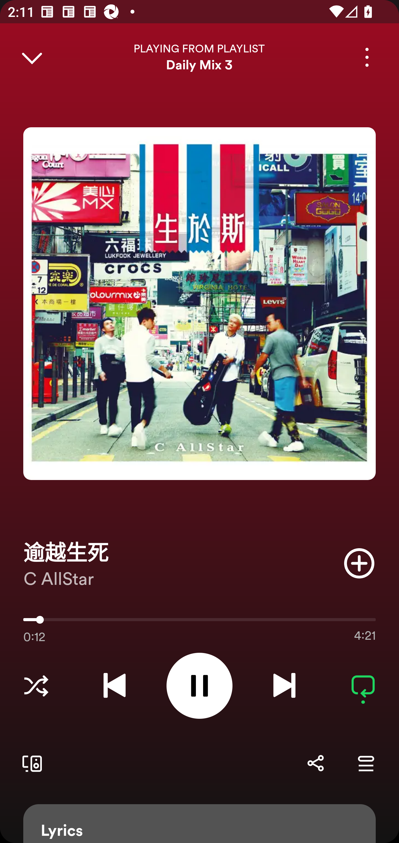 The width and height of the screenshot is (399, 843). I want to click on More options for song 逾越生死, so click(367, 57).